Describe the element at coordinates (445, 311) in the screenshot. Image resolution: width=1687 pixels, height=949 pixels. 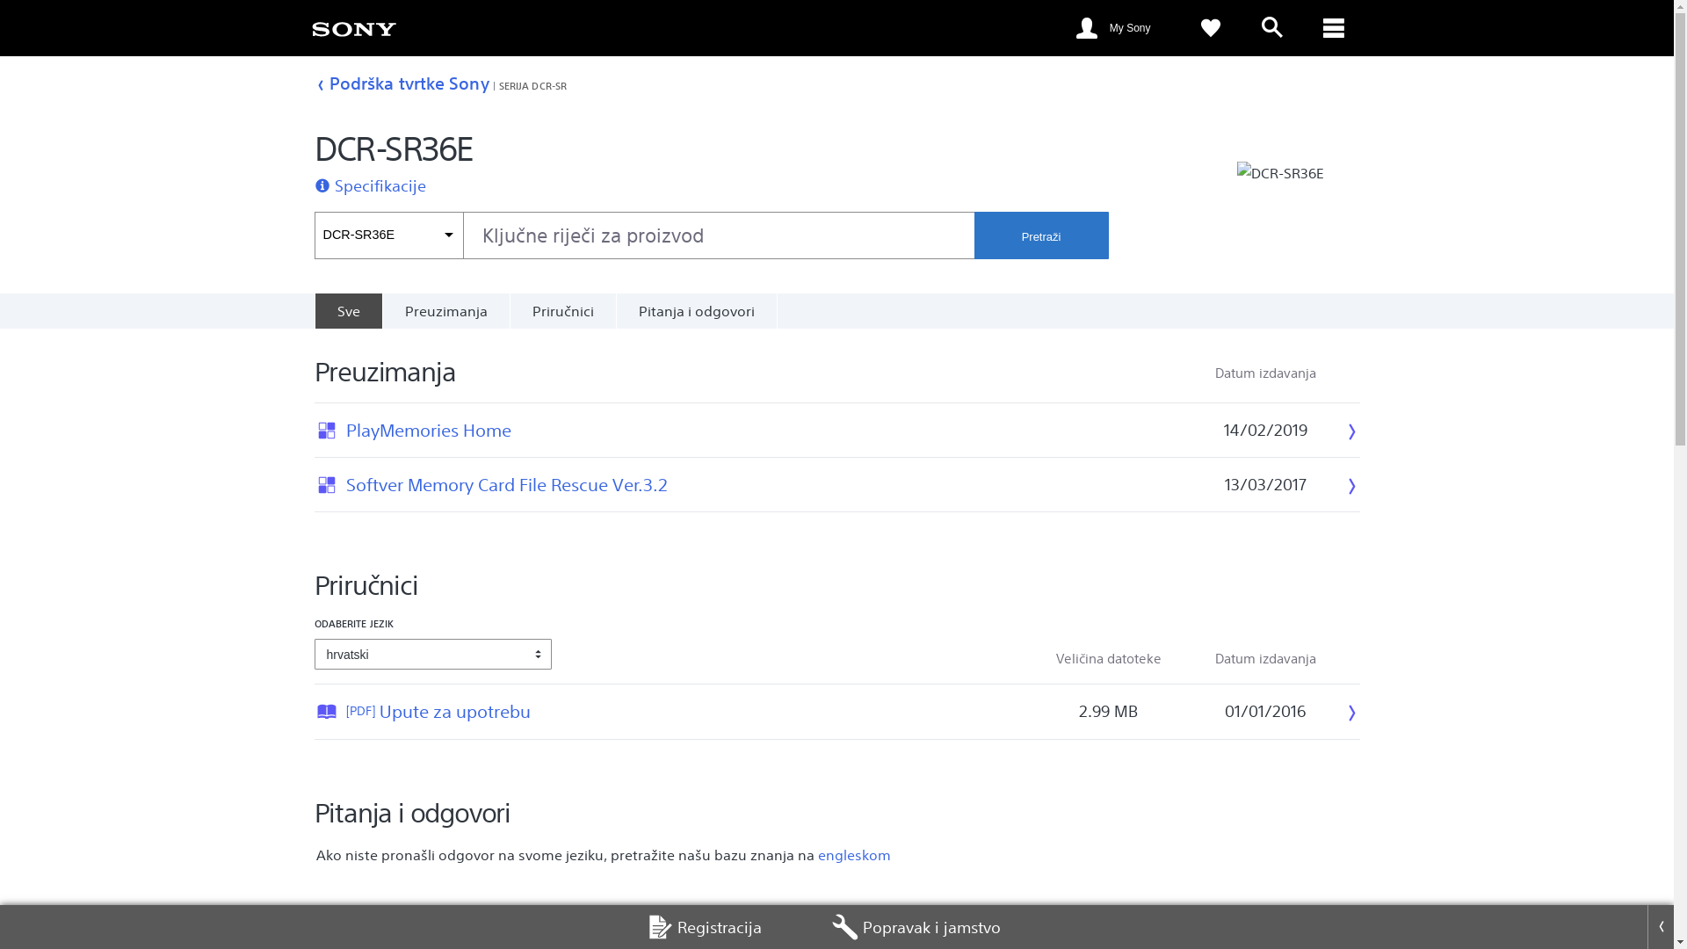
I see `Preuzimanja` at that location.